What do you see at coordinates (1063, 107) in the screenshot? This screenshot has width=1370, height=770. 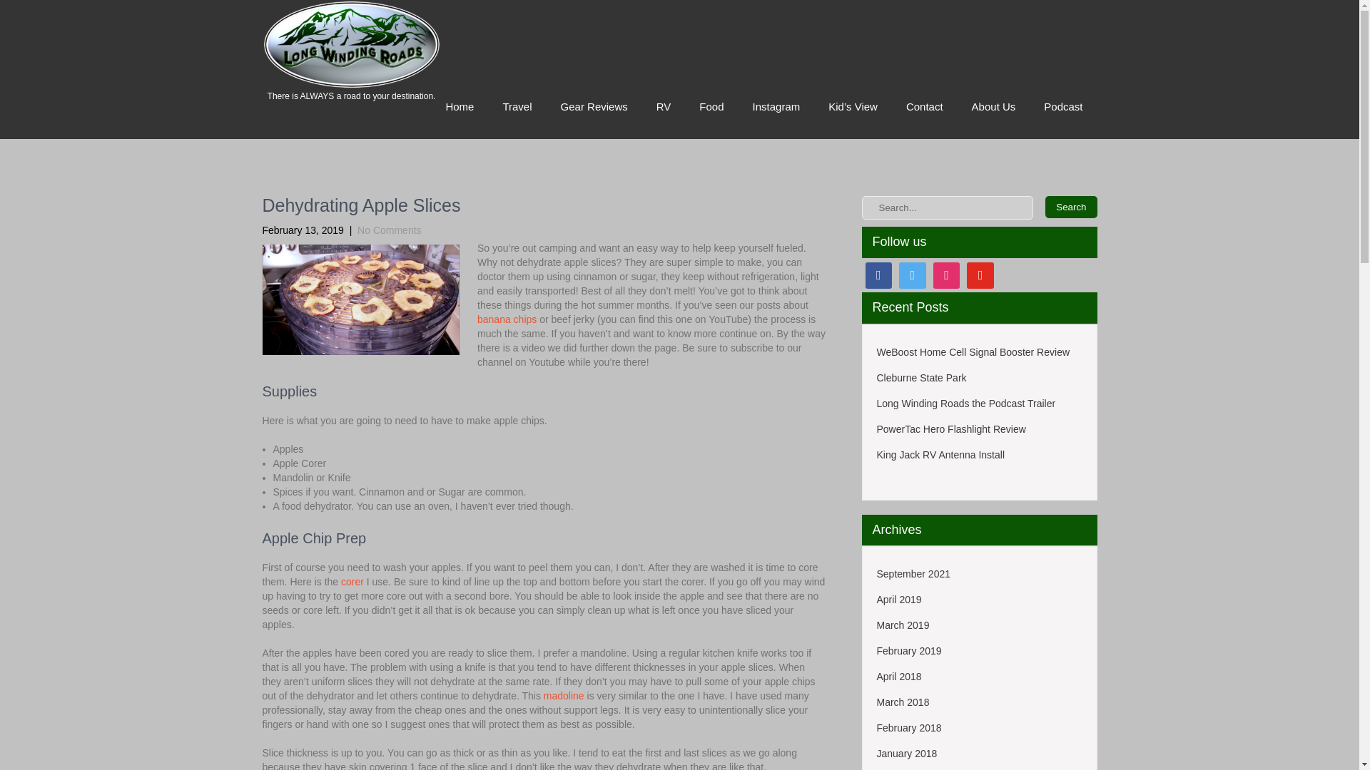 I see `Podcast` at bounding box center [1063, 107].